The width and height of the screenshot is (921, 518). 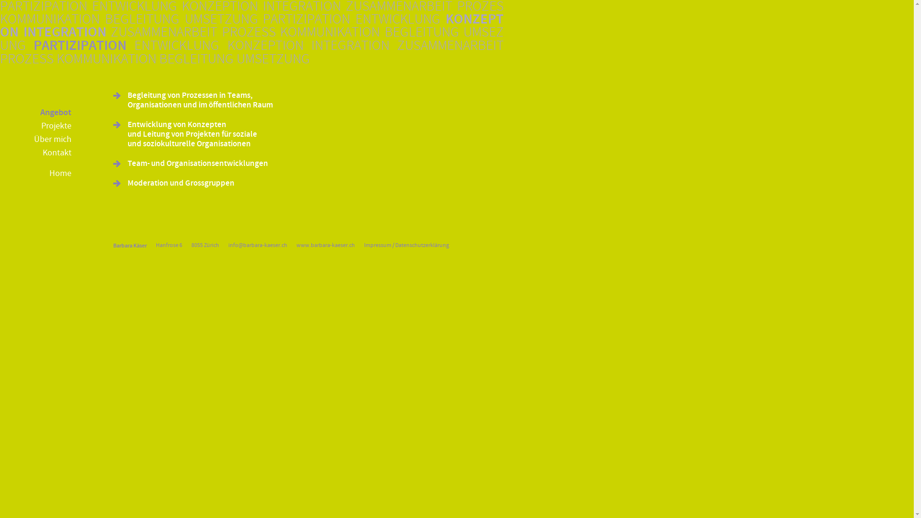 What do you see at coordinates (35, 174) in the screenshot?
I see `Home` at bounding box center [35, 174].